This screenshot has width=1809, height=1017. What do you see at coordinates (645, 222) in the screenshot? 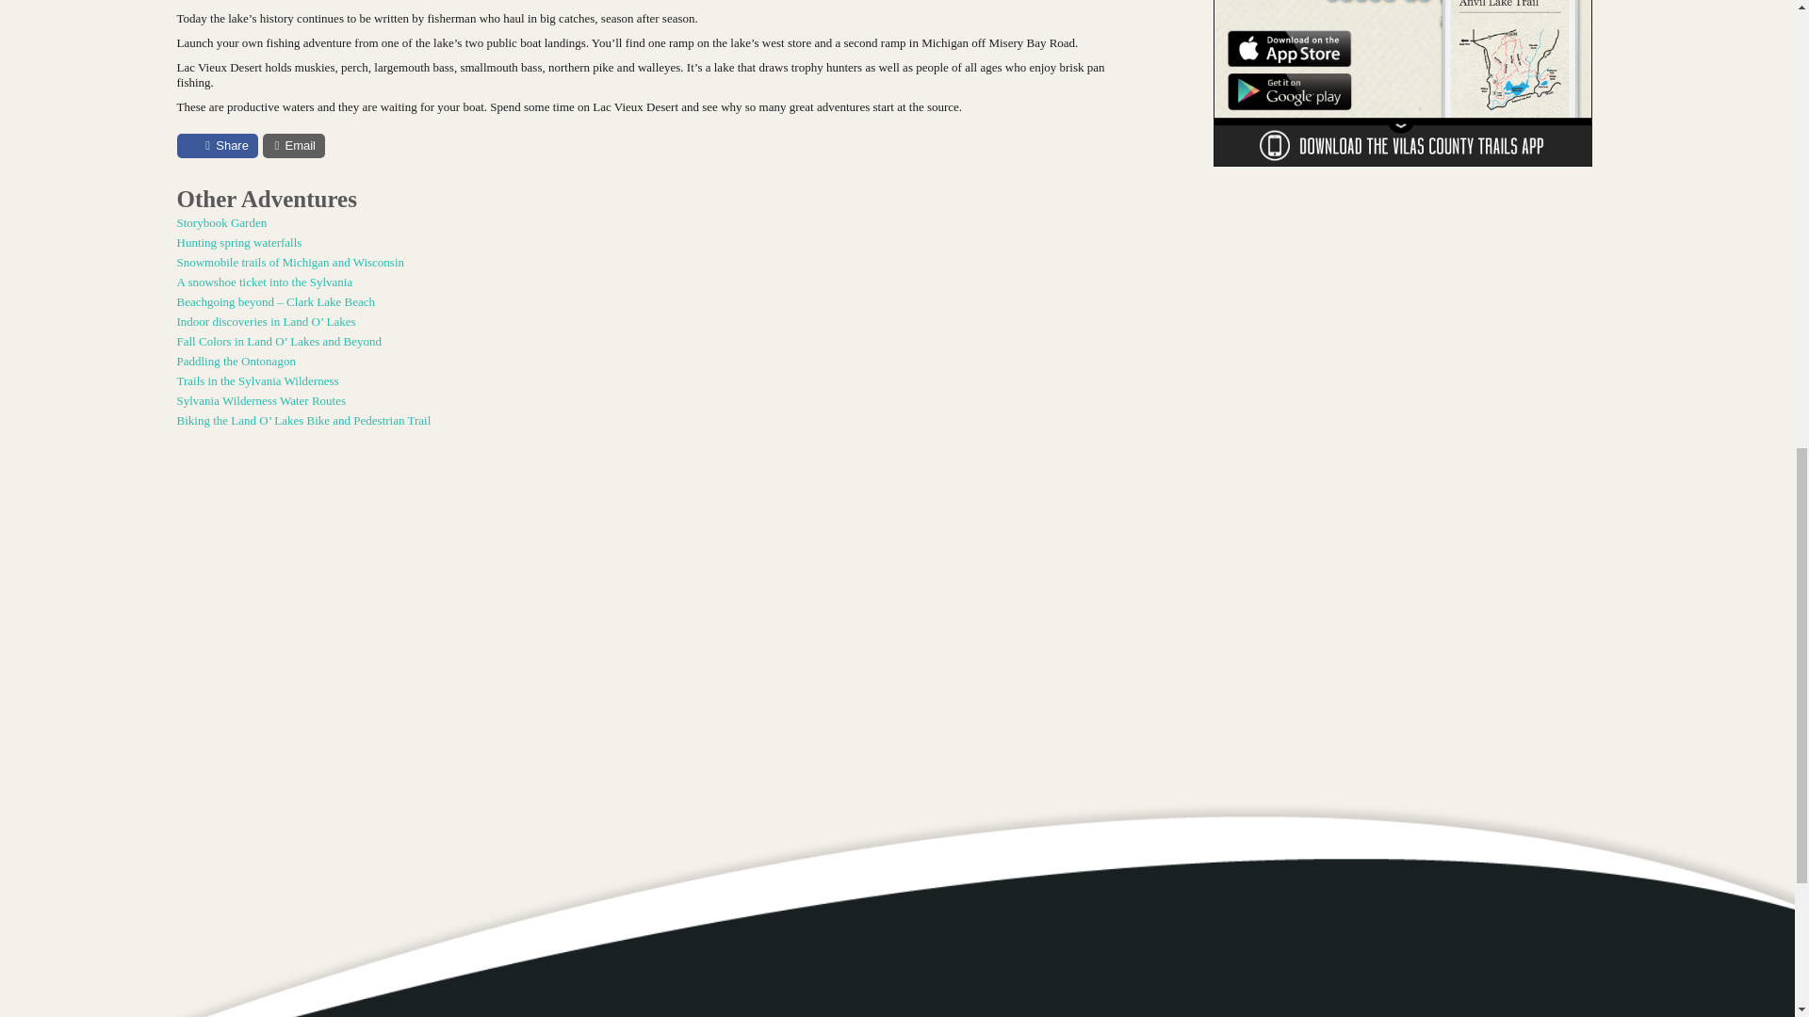
I see `Storybook Garden` at bounding box center [645, 222].